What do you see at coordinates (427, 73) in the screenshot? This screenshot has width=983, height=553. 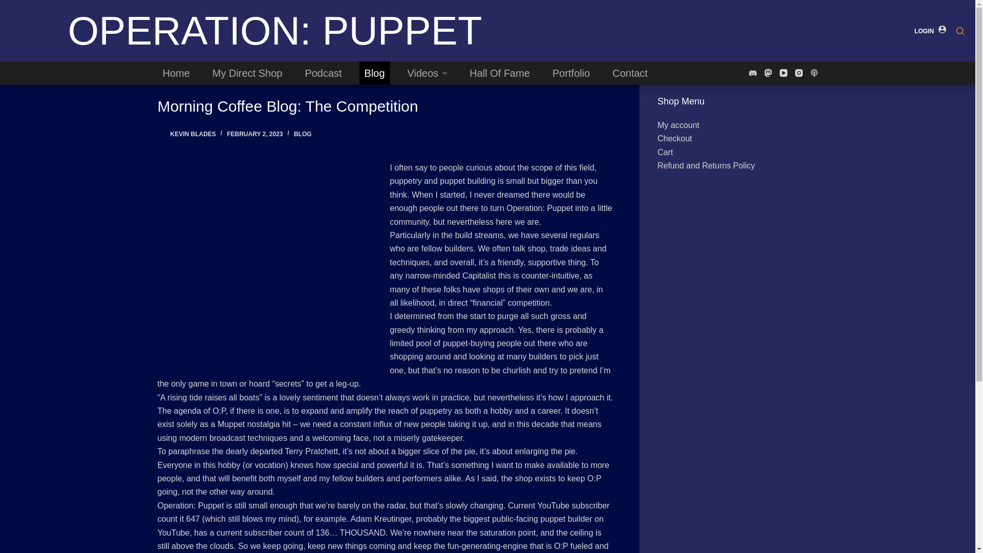 I see `Videos` at bounding box center [427, 73].